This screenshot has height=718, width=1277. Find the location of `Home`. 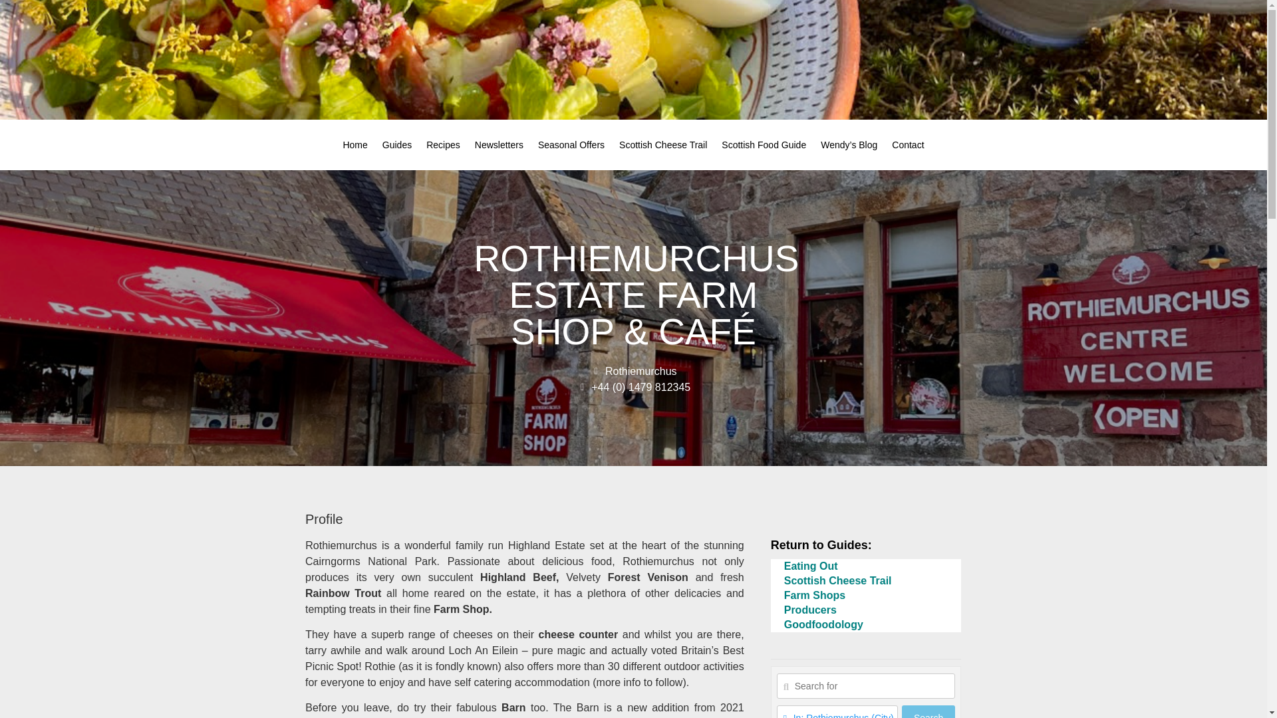

Home is located at coordinates (354, 145).